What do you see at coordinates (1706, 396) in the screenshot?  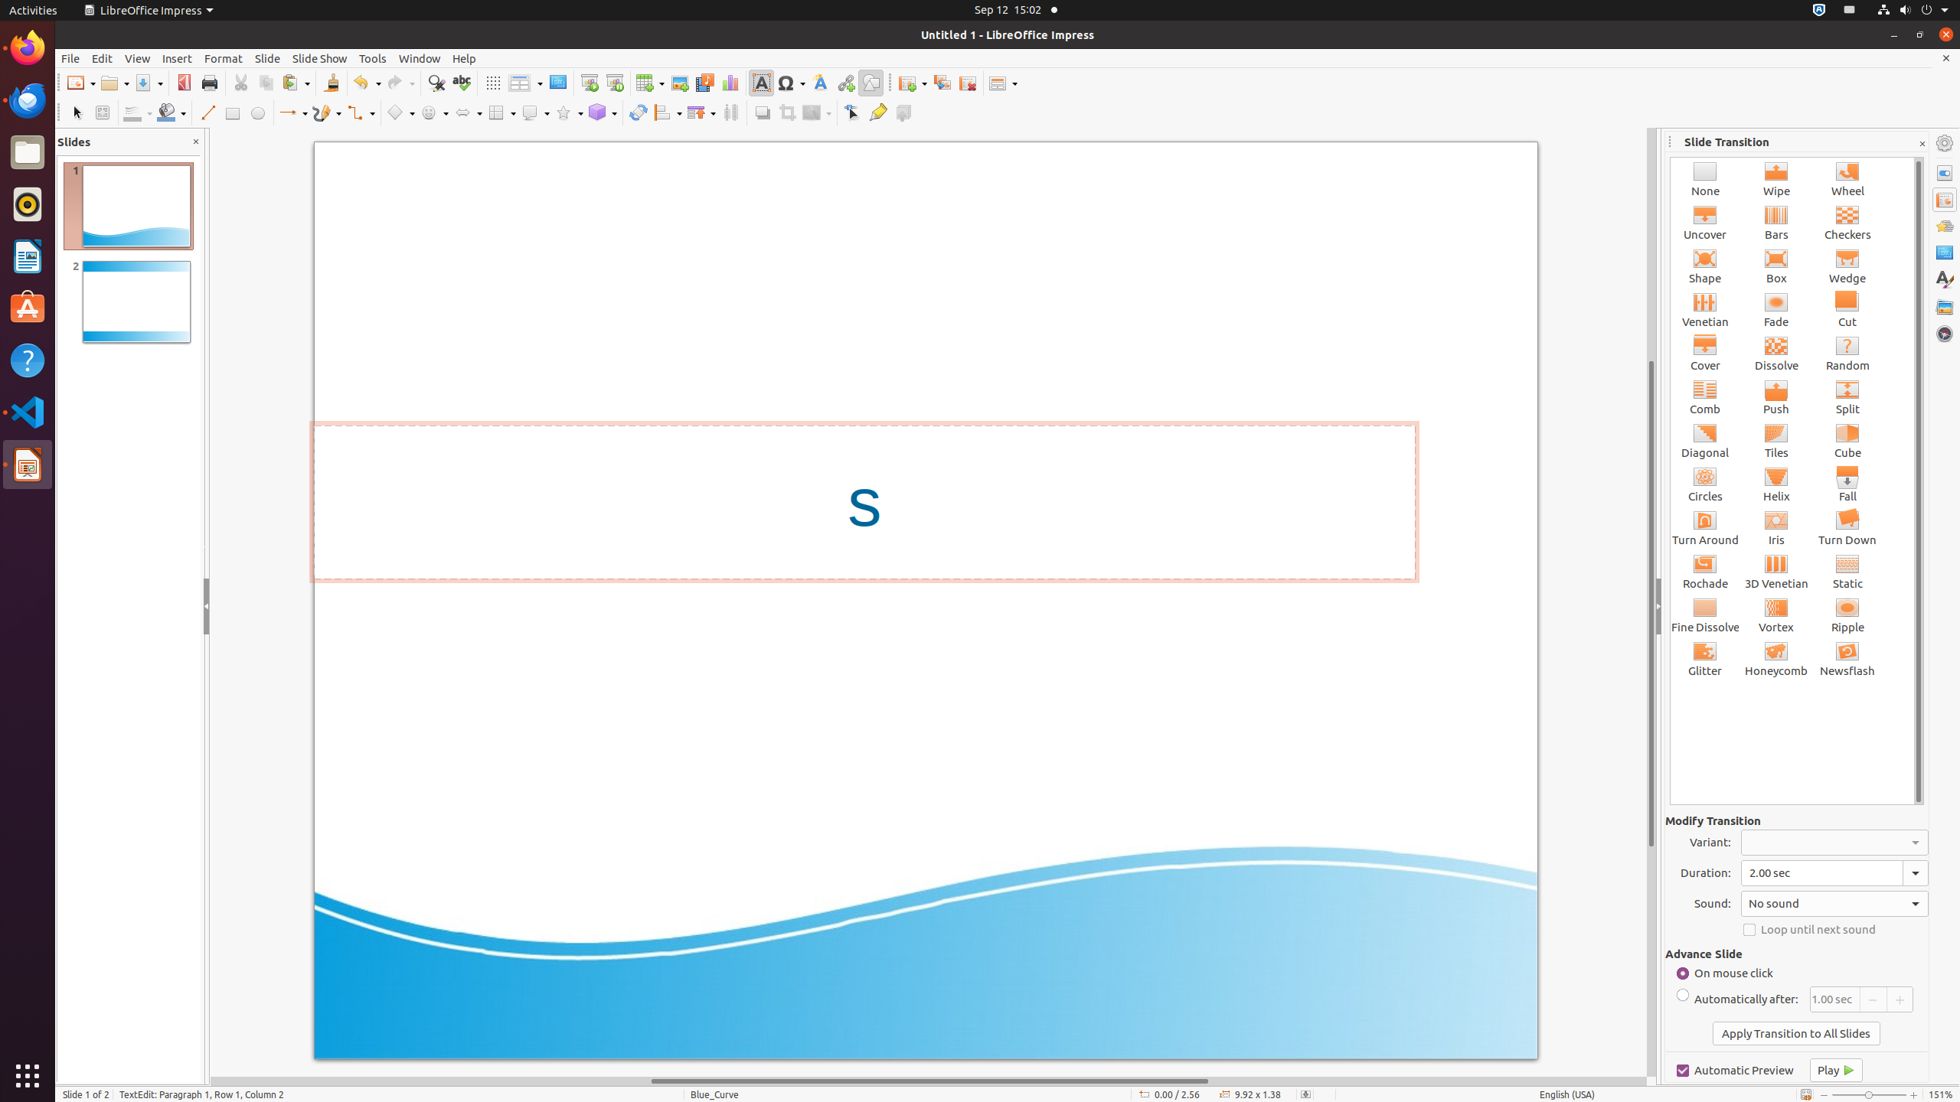 I see `Comb` at bounding box center [1706, 396].